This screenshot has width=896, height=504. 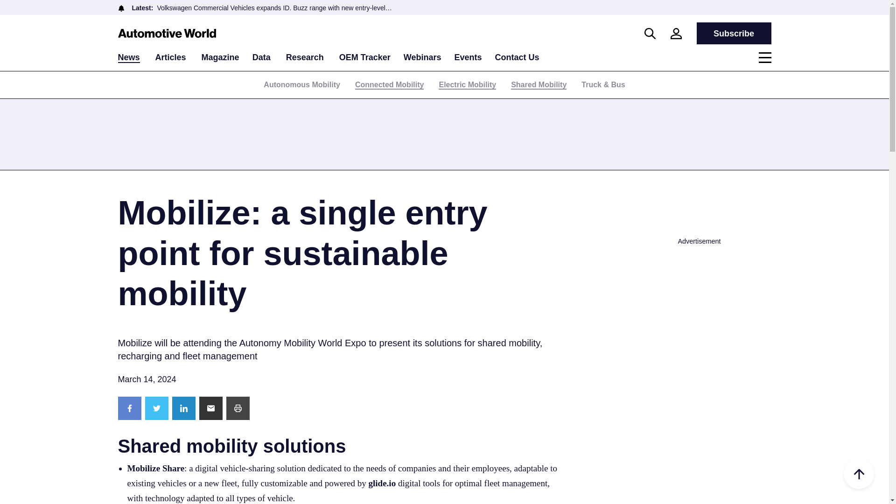 I want to click on Connected Mobility, so click(x=389, y=85).